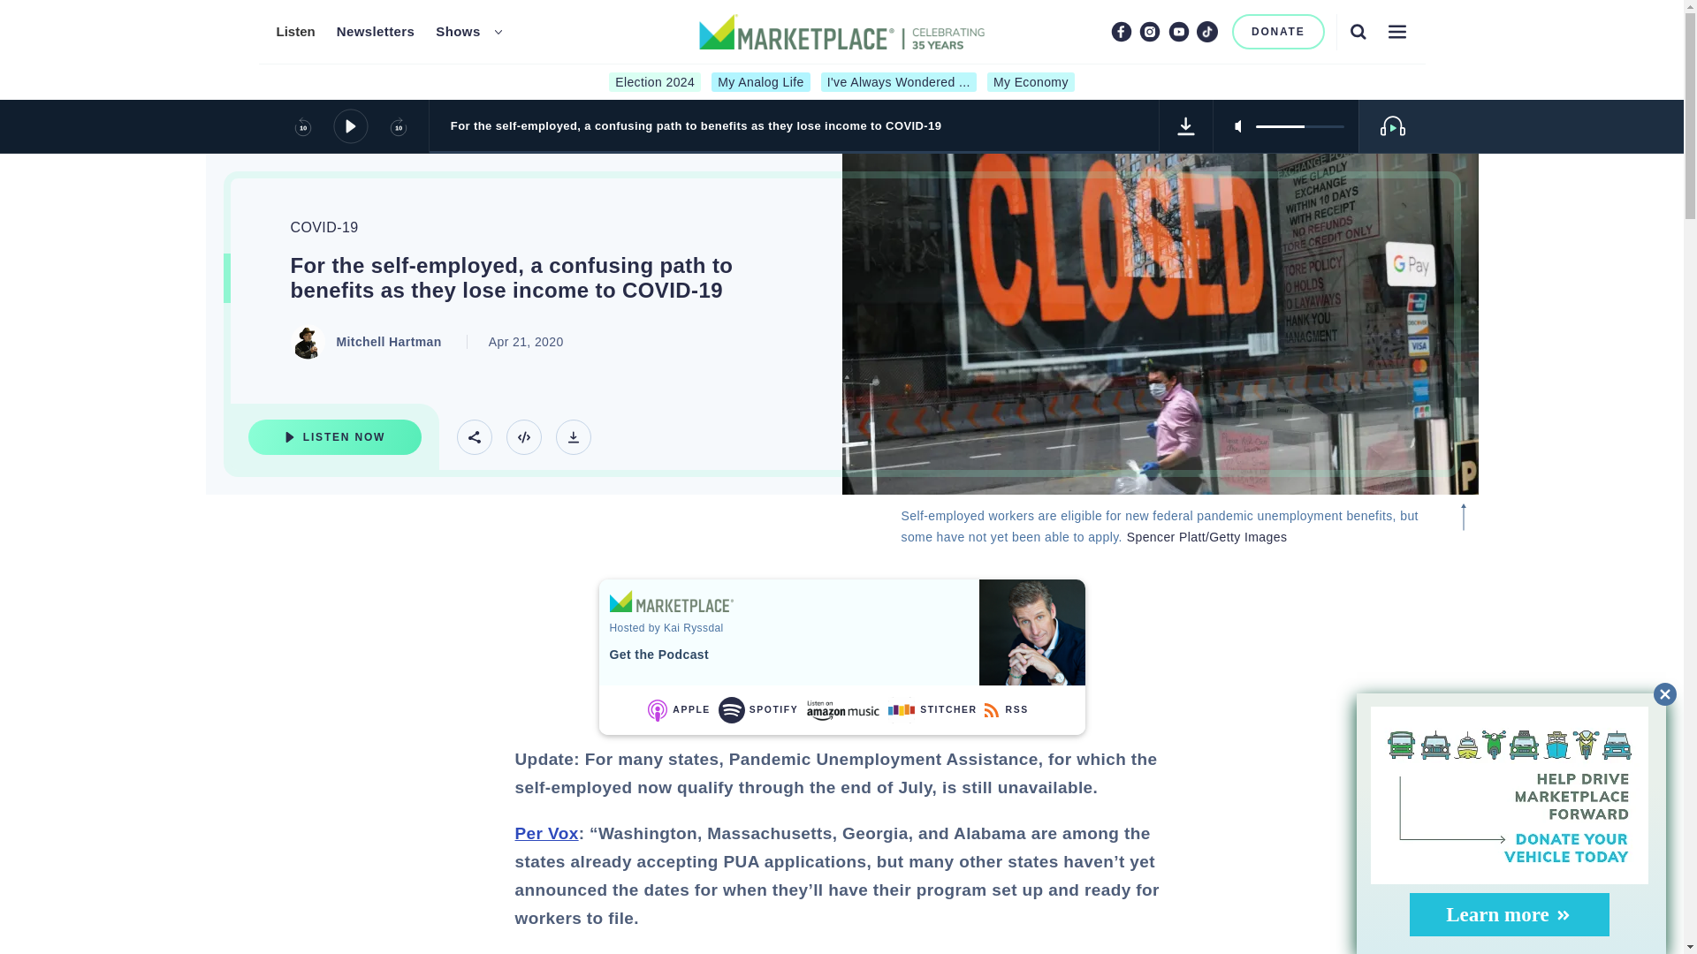 This screenshot has height=954, width=1697. What do you see at coordinates (1299, 125) in the screenshot?
I see `volume` at bounding box center [1299, 125].